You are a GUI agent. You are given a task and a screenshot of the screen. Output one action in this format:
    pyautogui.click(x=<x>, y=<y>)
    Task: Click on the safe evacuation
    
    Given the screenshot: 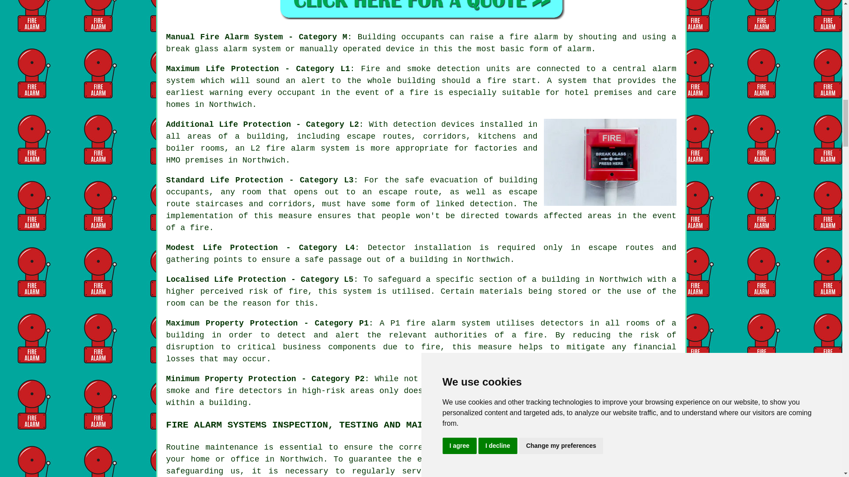 What is the action you would take?
    pyautogui.click(x=441, y=180)
    